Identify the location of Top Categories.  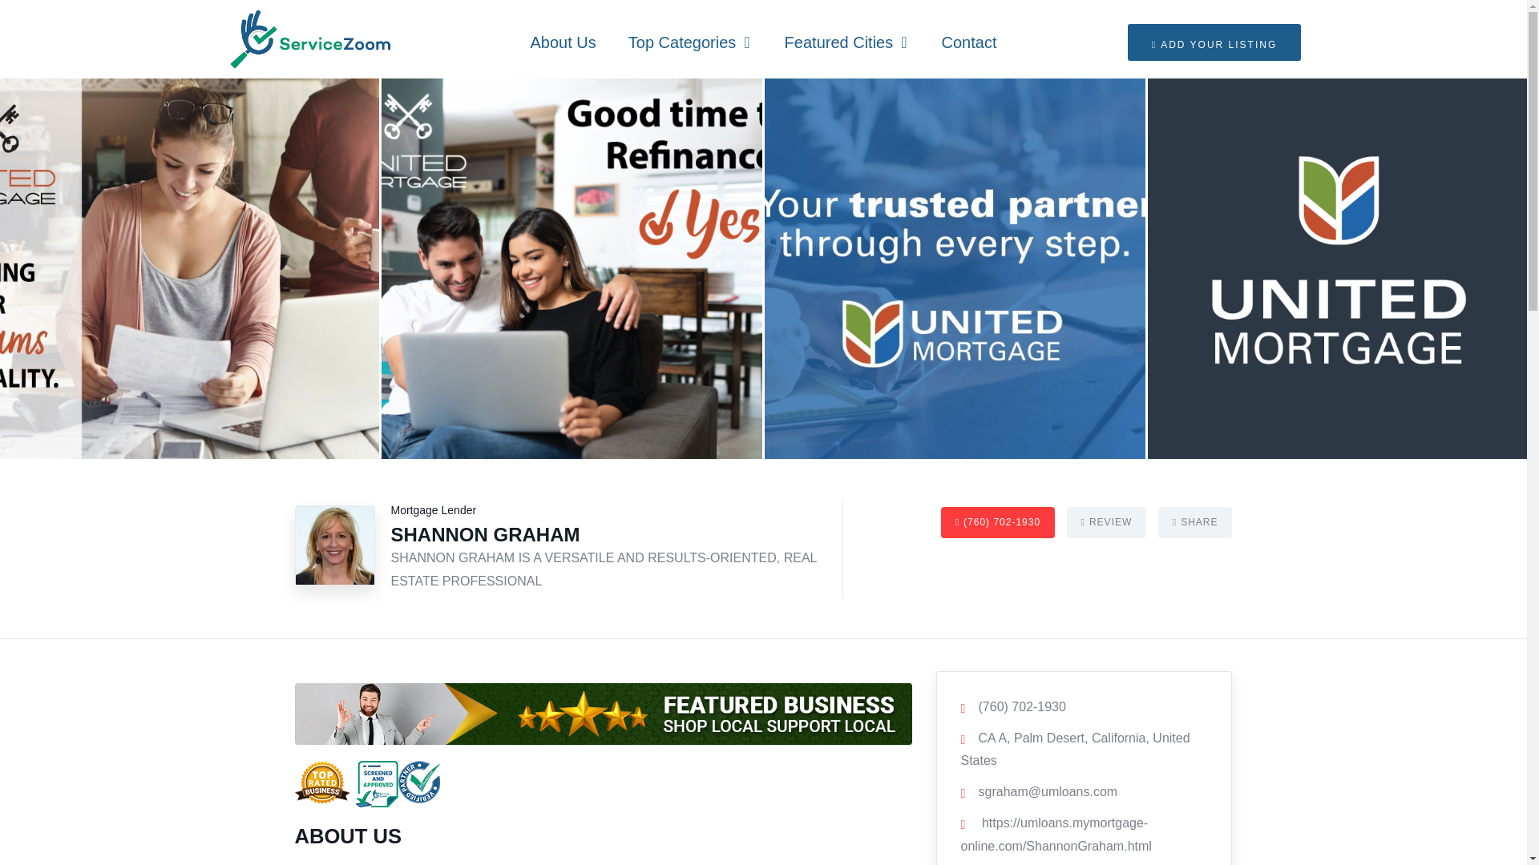
(690, 42).